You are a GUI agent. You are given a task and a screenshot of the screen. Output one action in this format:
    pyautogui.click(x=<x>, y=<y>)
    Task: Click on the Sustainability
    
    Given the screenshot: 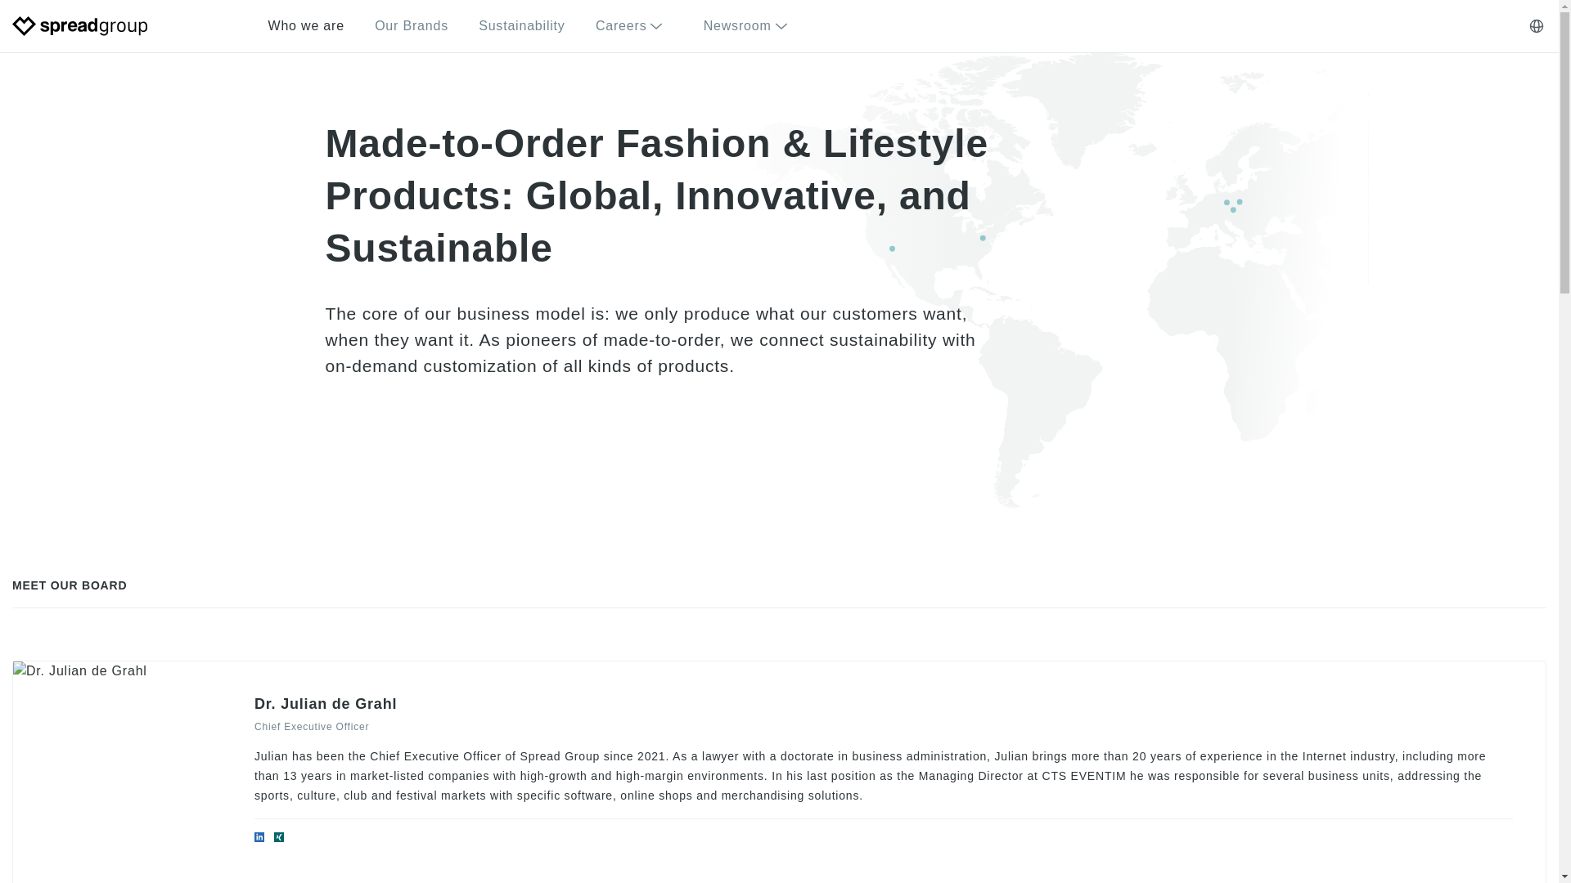 What is the action you would take?
    pyautogui.click(x=521, y=26)
    